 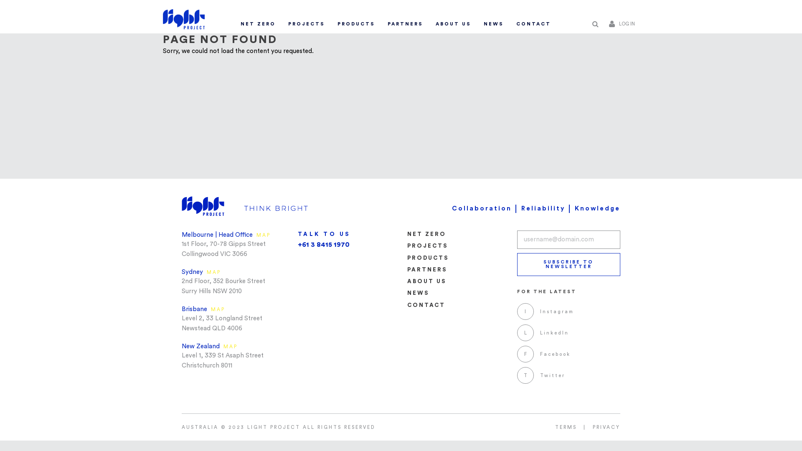 I want to click on CONTACT, so click(x=426, y=305).